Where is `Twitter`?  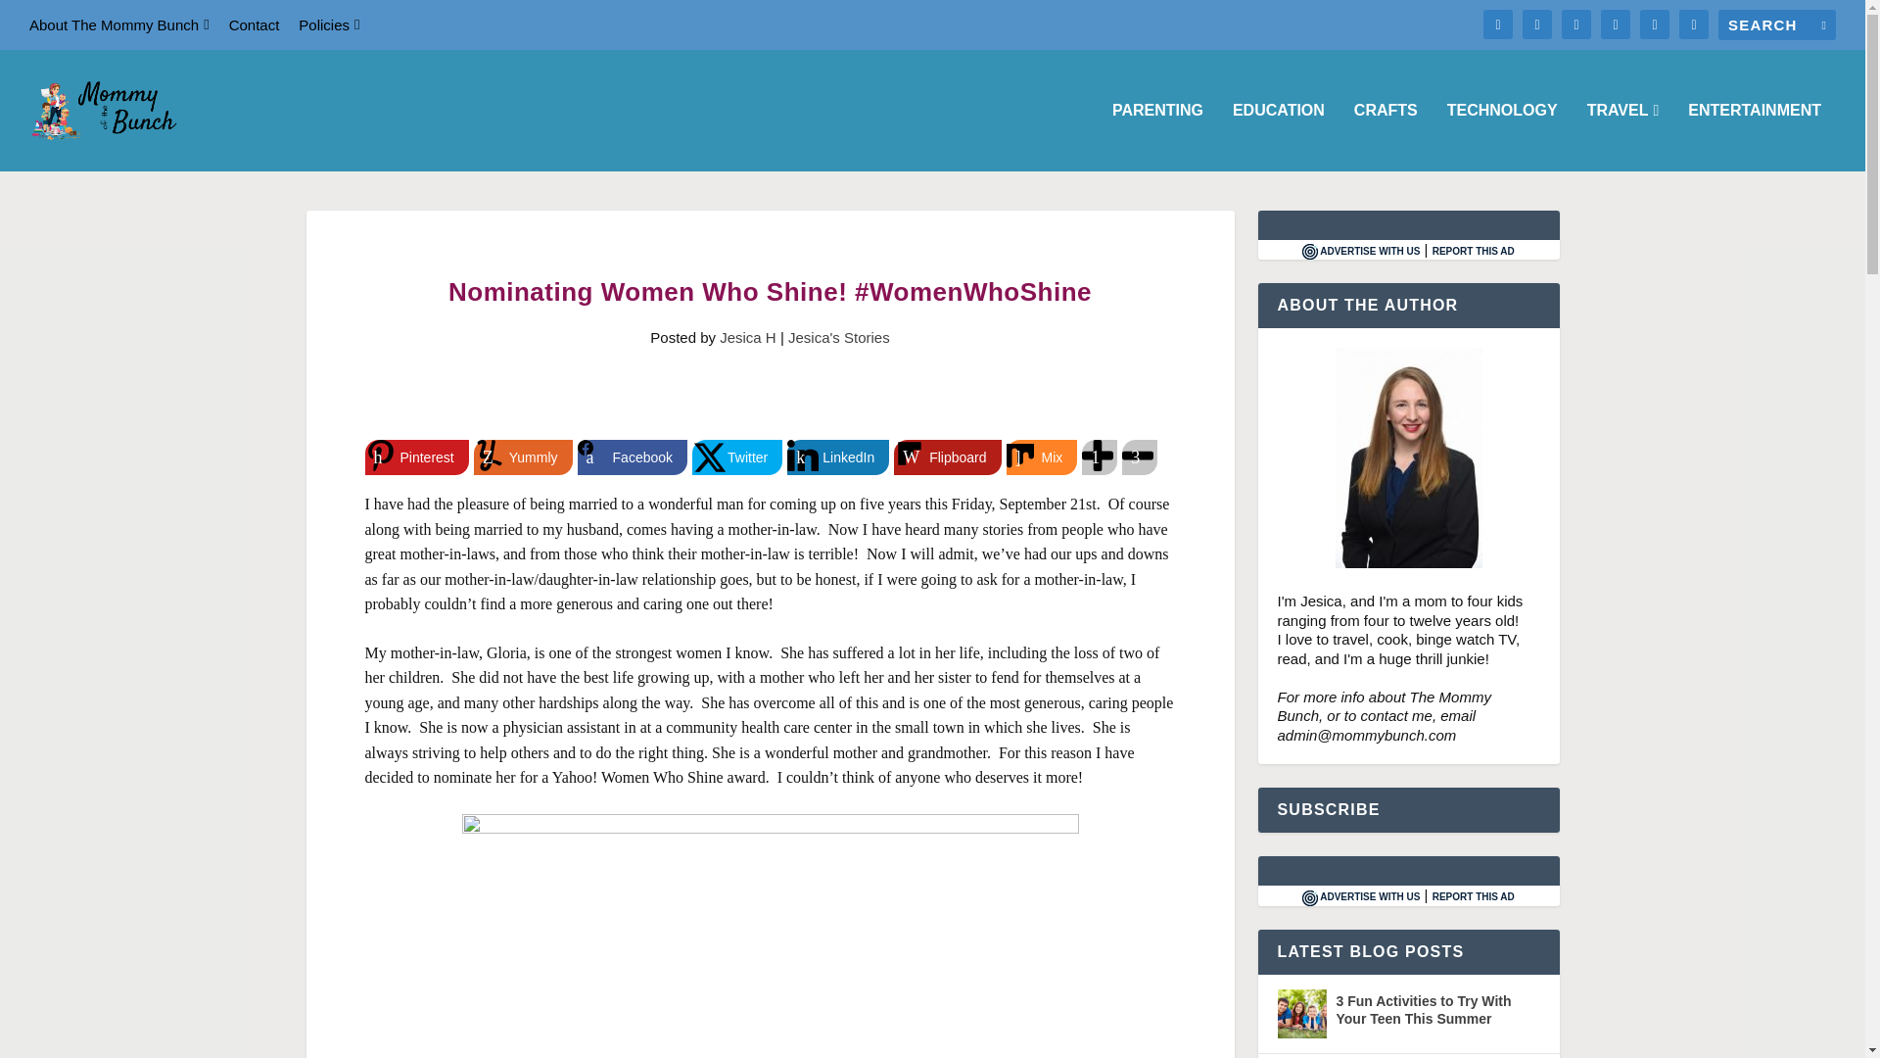
Twitter is located at coordinates (736, 457).